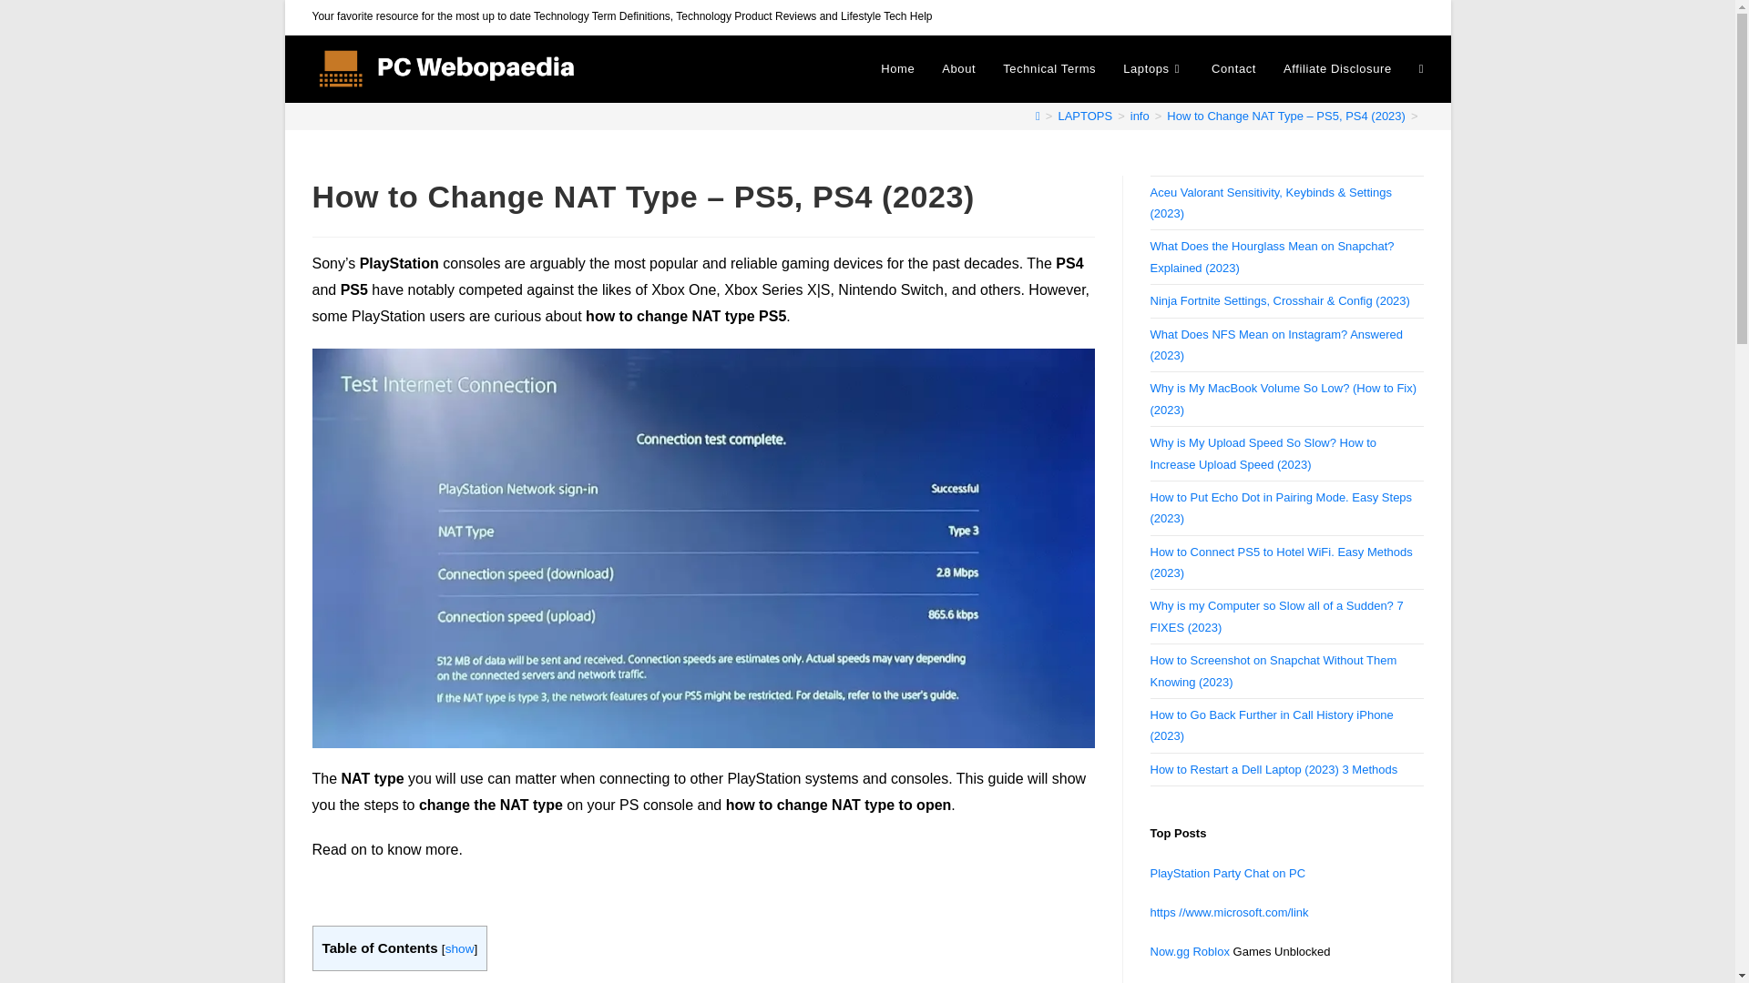 The width and height of the screenshot is (1749, 983). I want to click on Affiliate Disclosure, so click(1337, 69).